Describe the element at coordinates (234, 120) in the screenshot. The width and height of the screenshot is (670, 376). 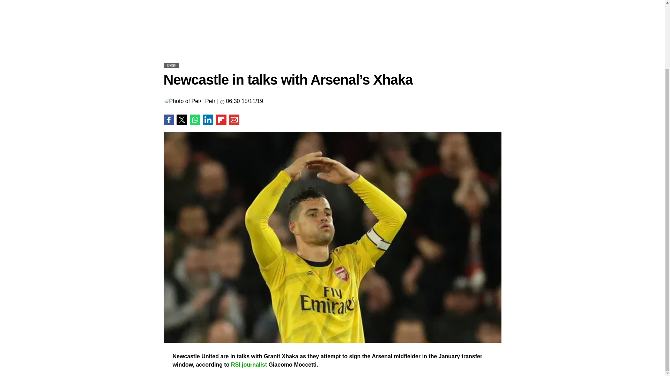
I see `share on Email` at that location.